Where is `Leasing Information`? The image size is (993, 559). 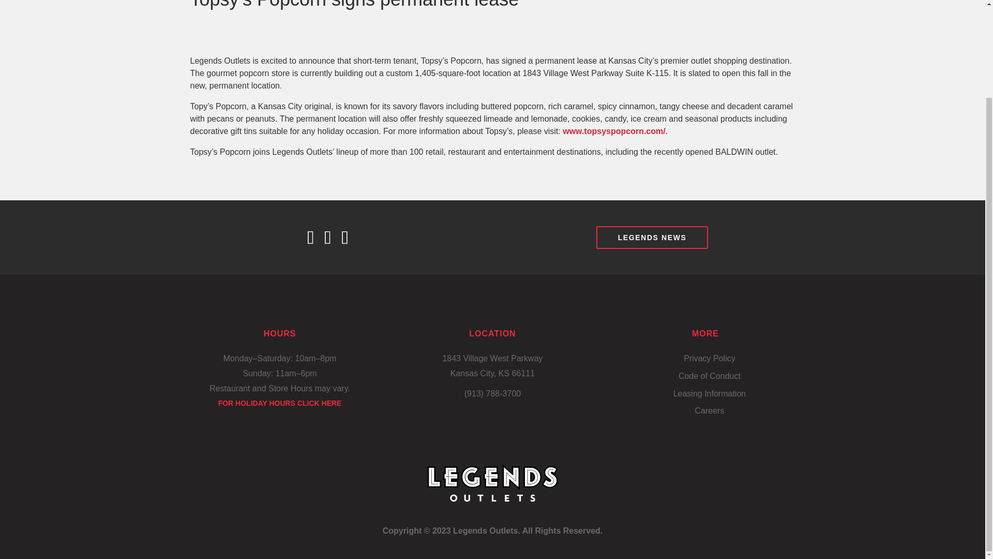
Leasing Information is located at coordinates (710, 394).